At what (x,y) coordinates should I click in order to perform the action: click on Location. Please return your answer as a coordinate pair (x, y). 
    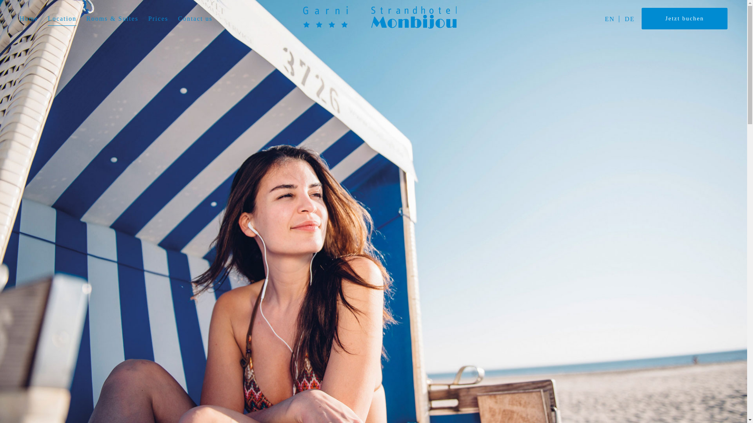
    Looking at the image, I should click on (42, 45).